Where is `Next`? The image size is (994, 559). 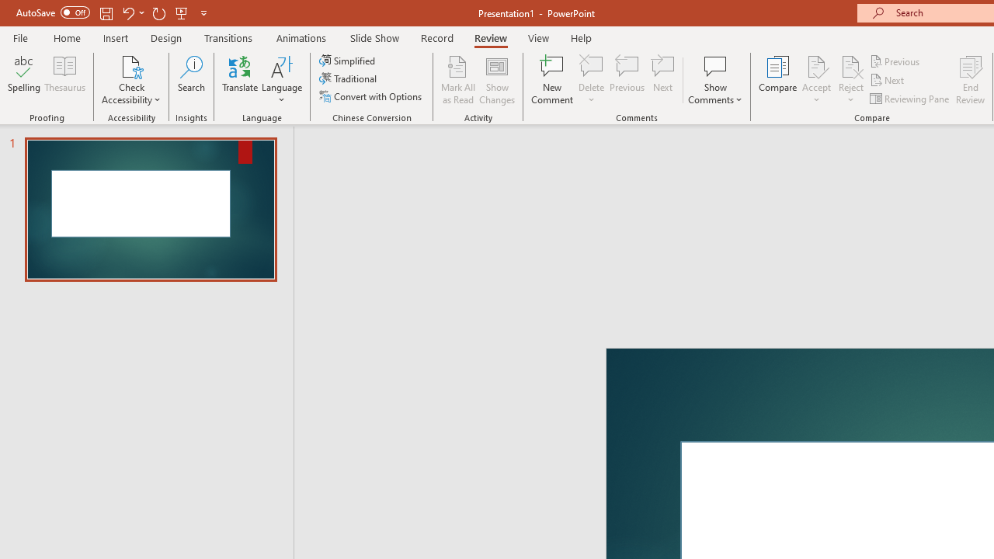
Next is located at coordinates (888, 81).